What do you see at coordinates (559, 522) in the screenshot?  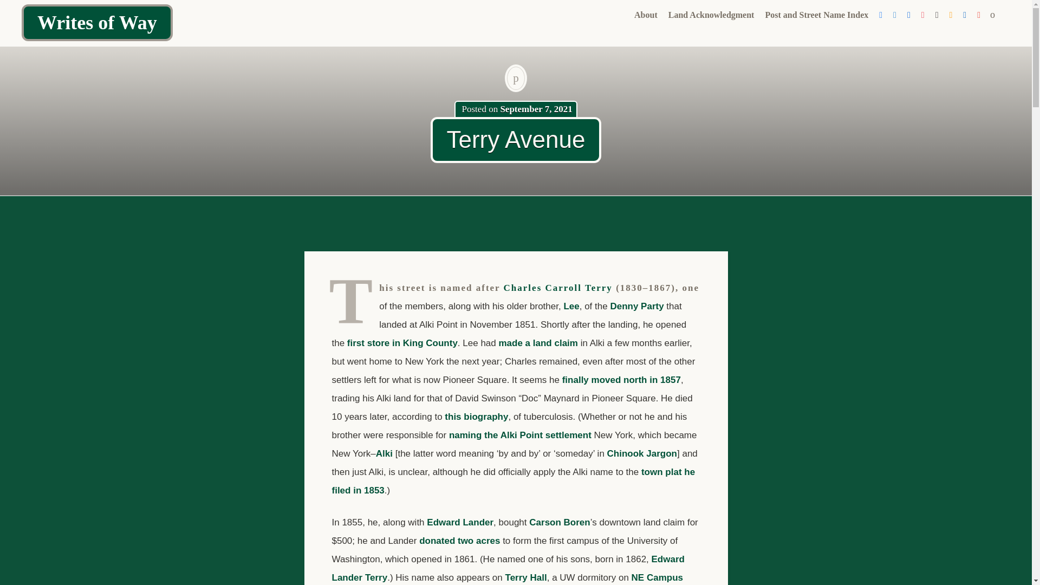 I see `Carson Boren` at bounding box center [559, 522].